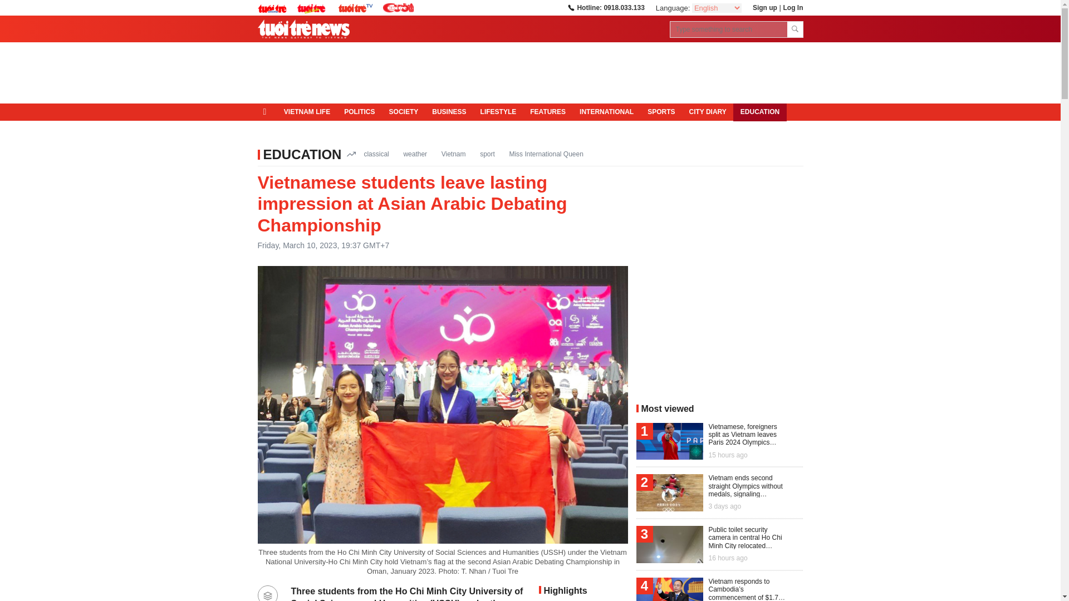 Image resolution: width=1069 pixels, height=601 pixels. Describe the element at coordinates (306, 112) in the screenshot. I see `Vietname Life` at that location.